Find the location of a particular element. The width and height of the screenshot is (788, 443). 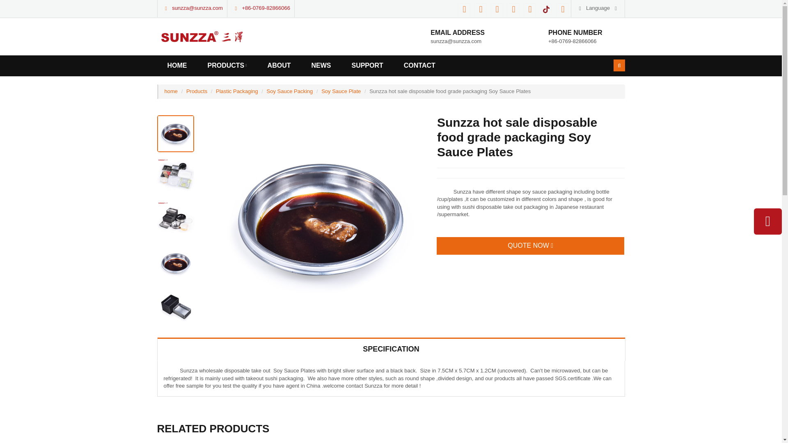

HOME is located at coordinates (177, 66).